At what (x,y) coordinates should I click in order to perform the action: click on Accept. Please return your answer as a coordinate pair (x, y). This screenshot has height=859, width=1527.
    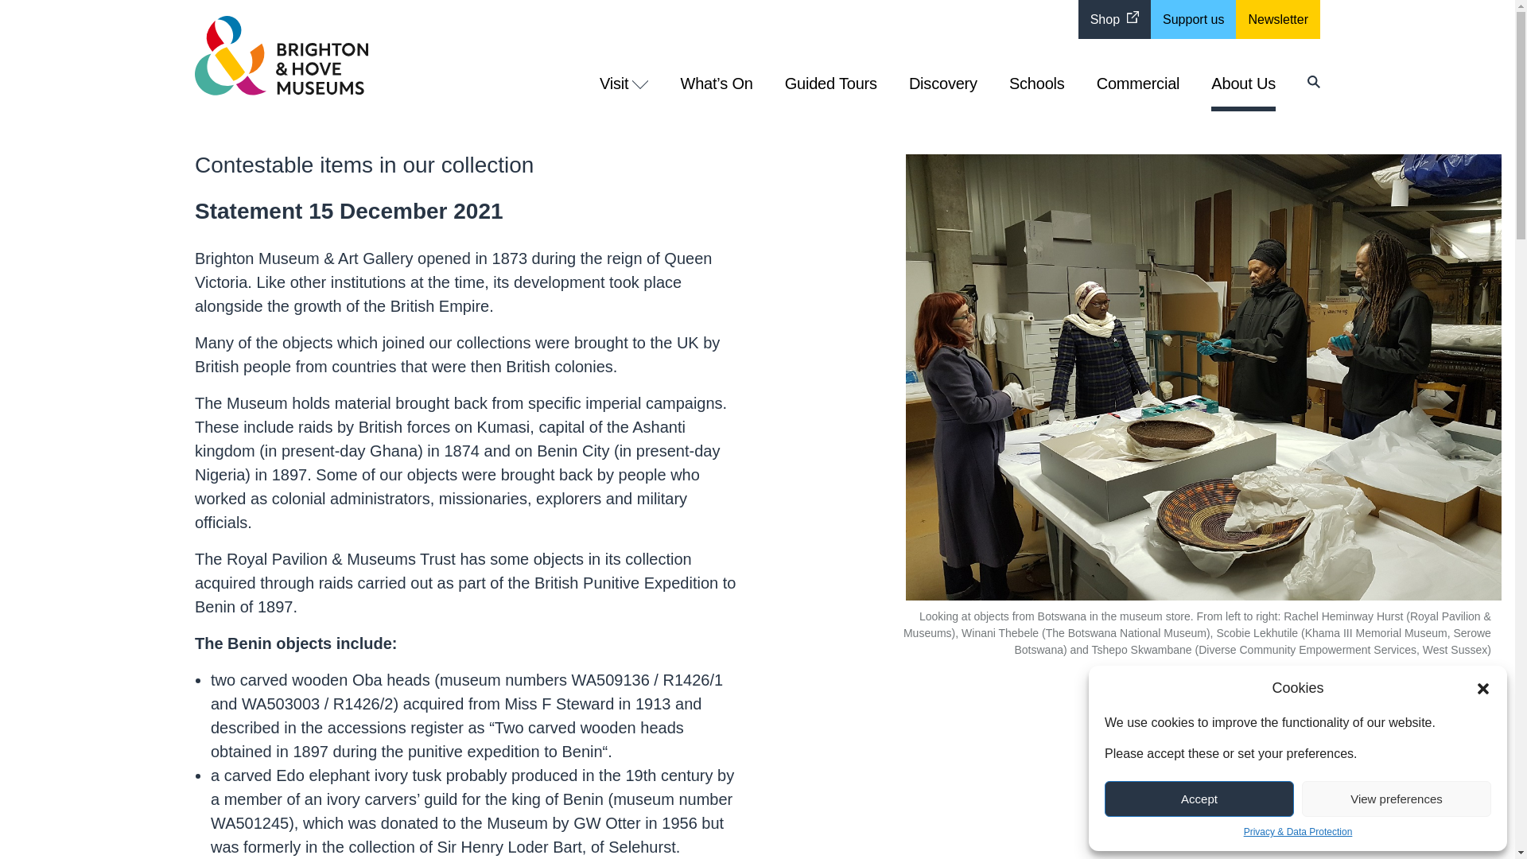
    Looking at the image, I should click on (1199, 799).